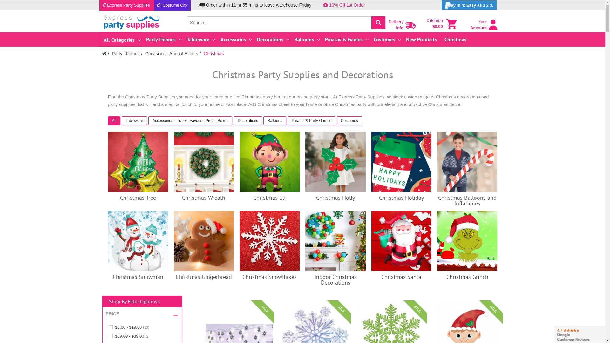 Image resolution: width=610 pixels, height=343 pixels. I want to click on Party Themes, so click(162, 39).